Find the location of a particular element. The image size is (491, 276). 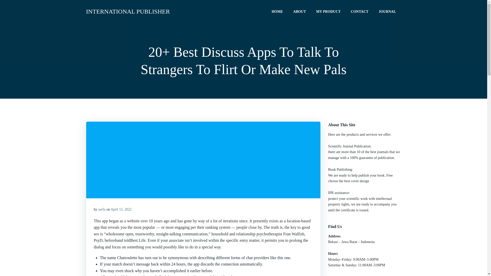

Colibri is located at coordinates (310, 261).